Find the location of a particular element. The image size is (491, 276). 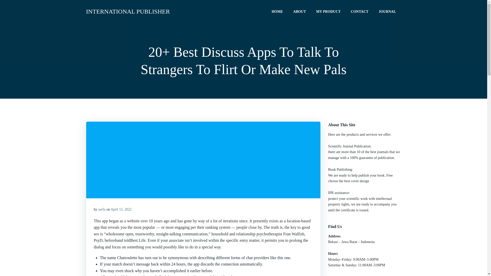

Colibri is located at coordinates (310, 261).